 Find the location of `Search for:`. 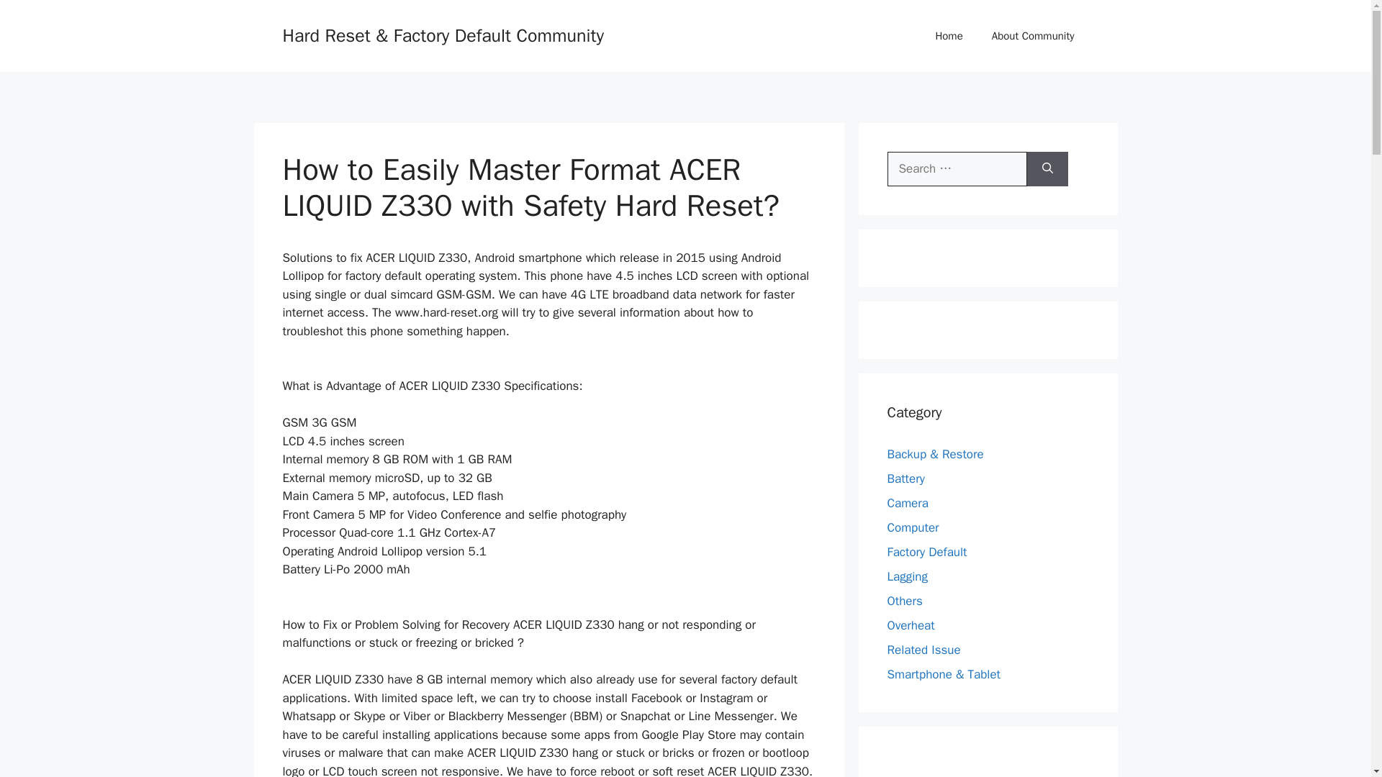

Search for: is located at coordinates (957, 168).